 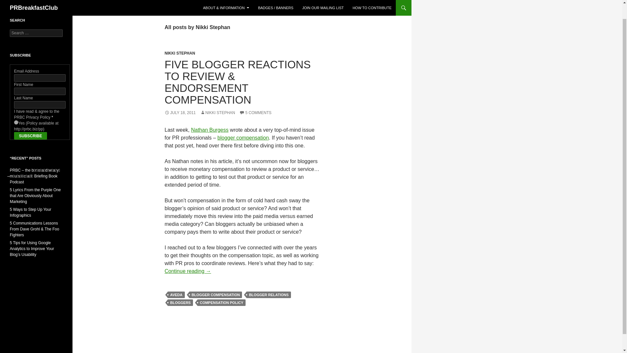 I want to click on JULY 18, 2011, so click(x=180, y=113).